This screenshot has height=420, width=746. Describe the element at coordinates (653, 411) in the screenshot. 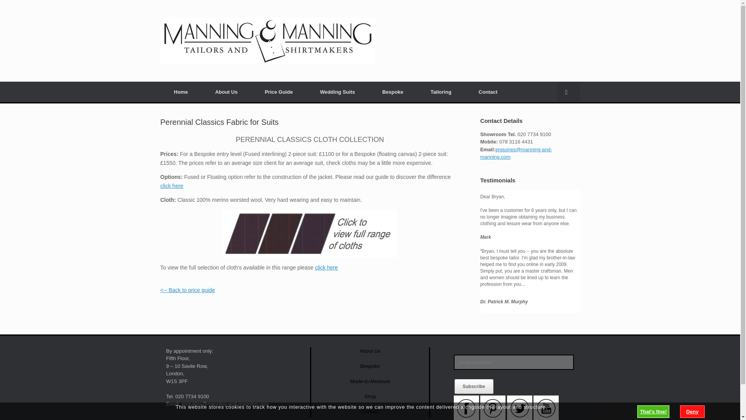

I see `That's fine!` at that location.